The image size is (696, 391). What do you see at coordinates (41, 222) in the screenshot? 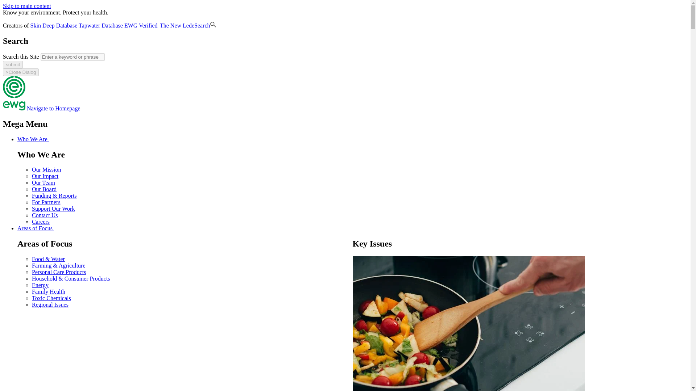
I see `Careers` at bounding box center [41, 222].